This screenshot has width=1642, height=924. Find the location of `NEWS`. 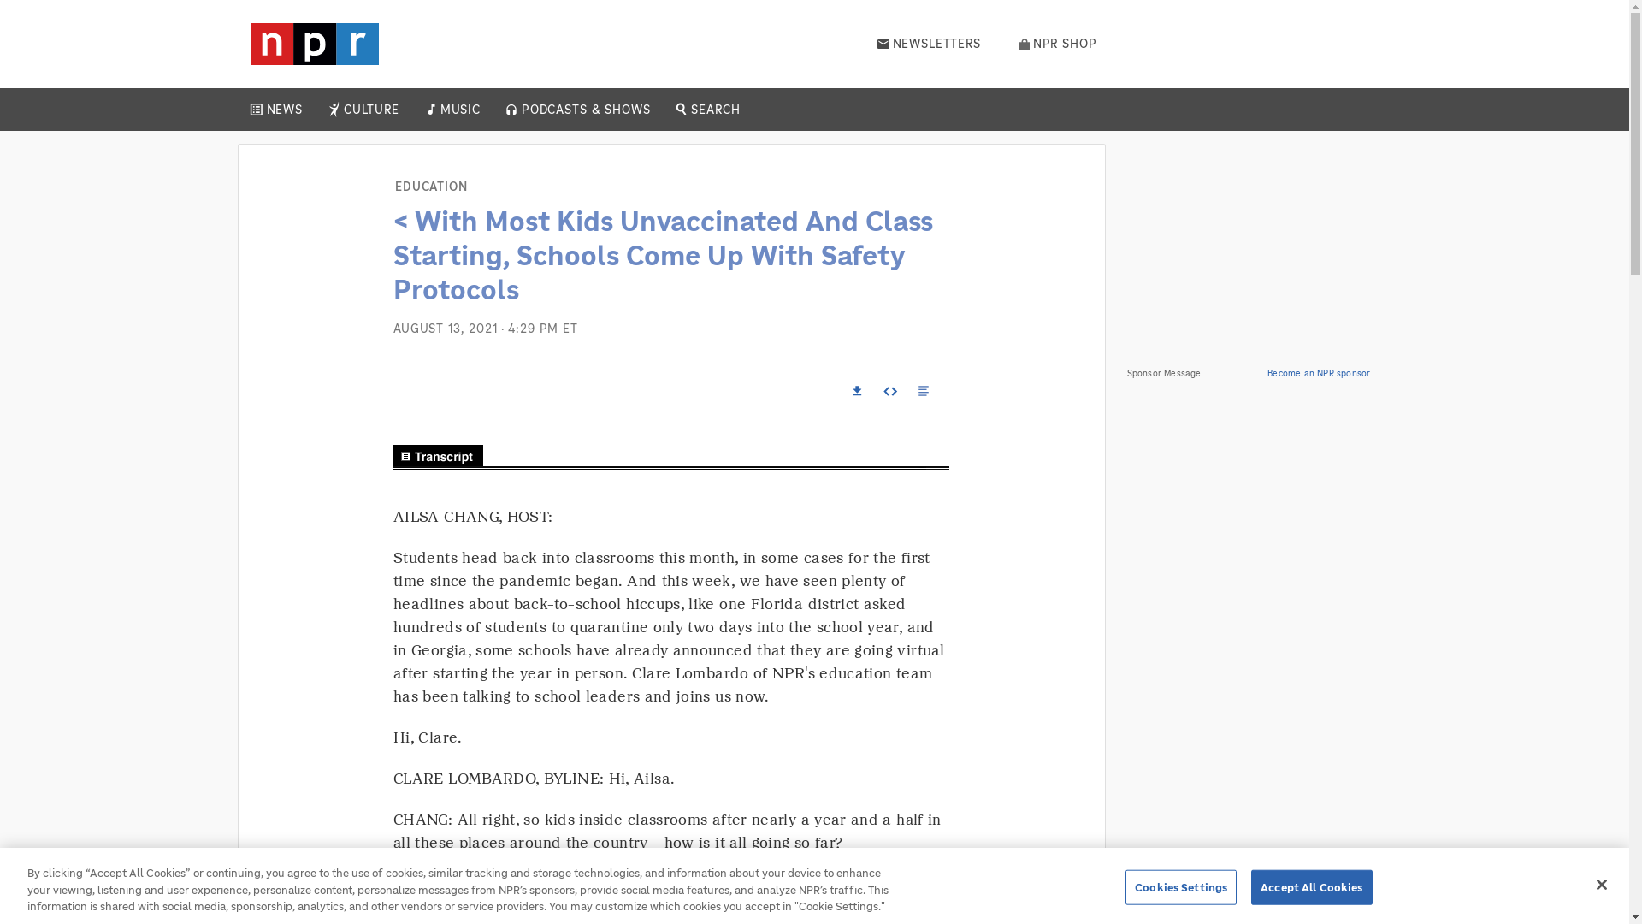

NEWS is located at coordinates (284, 110).